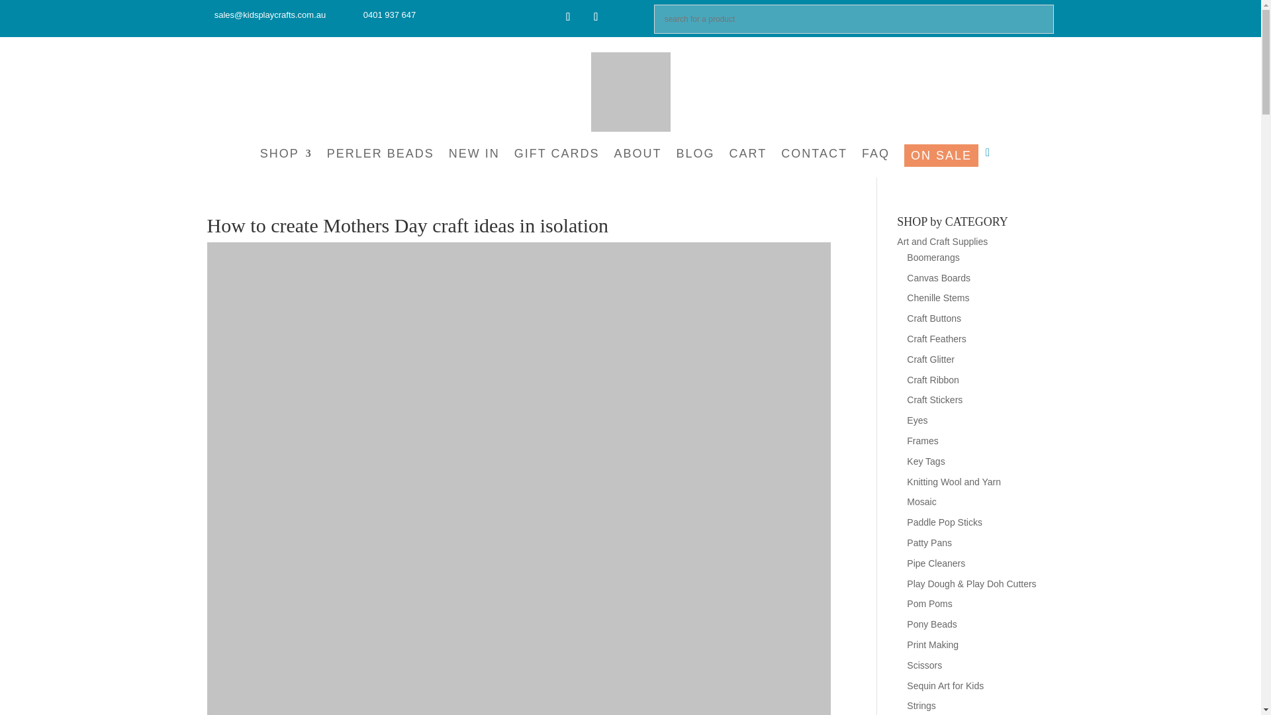 The width and height of the screenshot is (1271, 715). What do you see at coordinates (286, 158) in the screenshot?
I see `SHOP` at bounding box center [286, 158].